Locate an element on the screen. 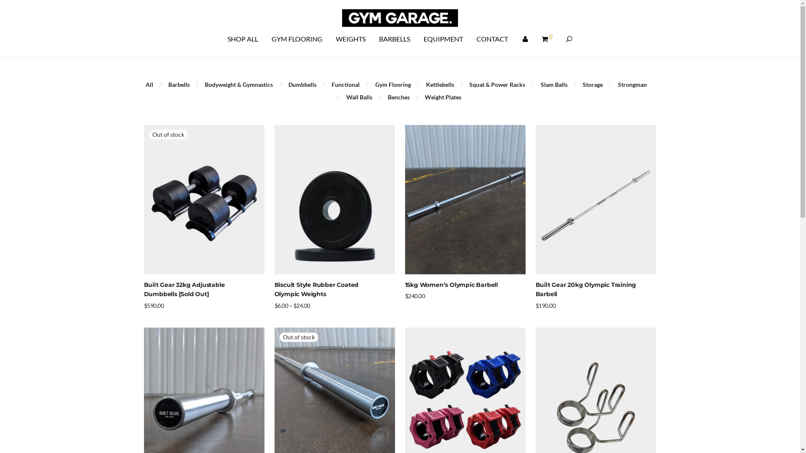  Functional is located at coordinates (346, 85).